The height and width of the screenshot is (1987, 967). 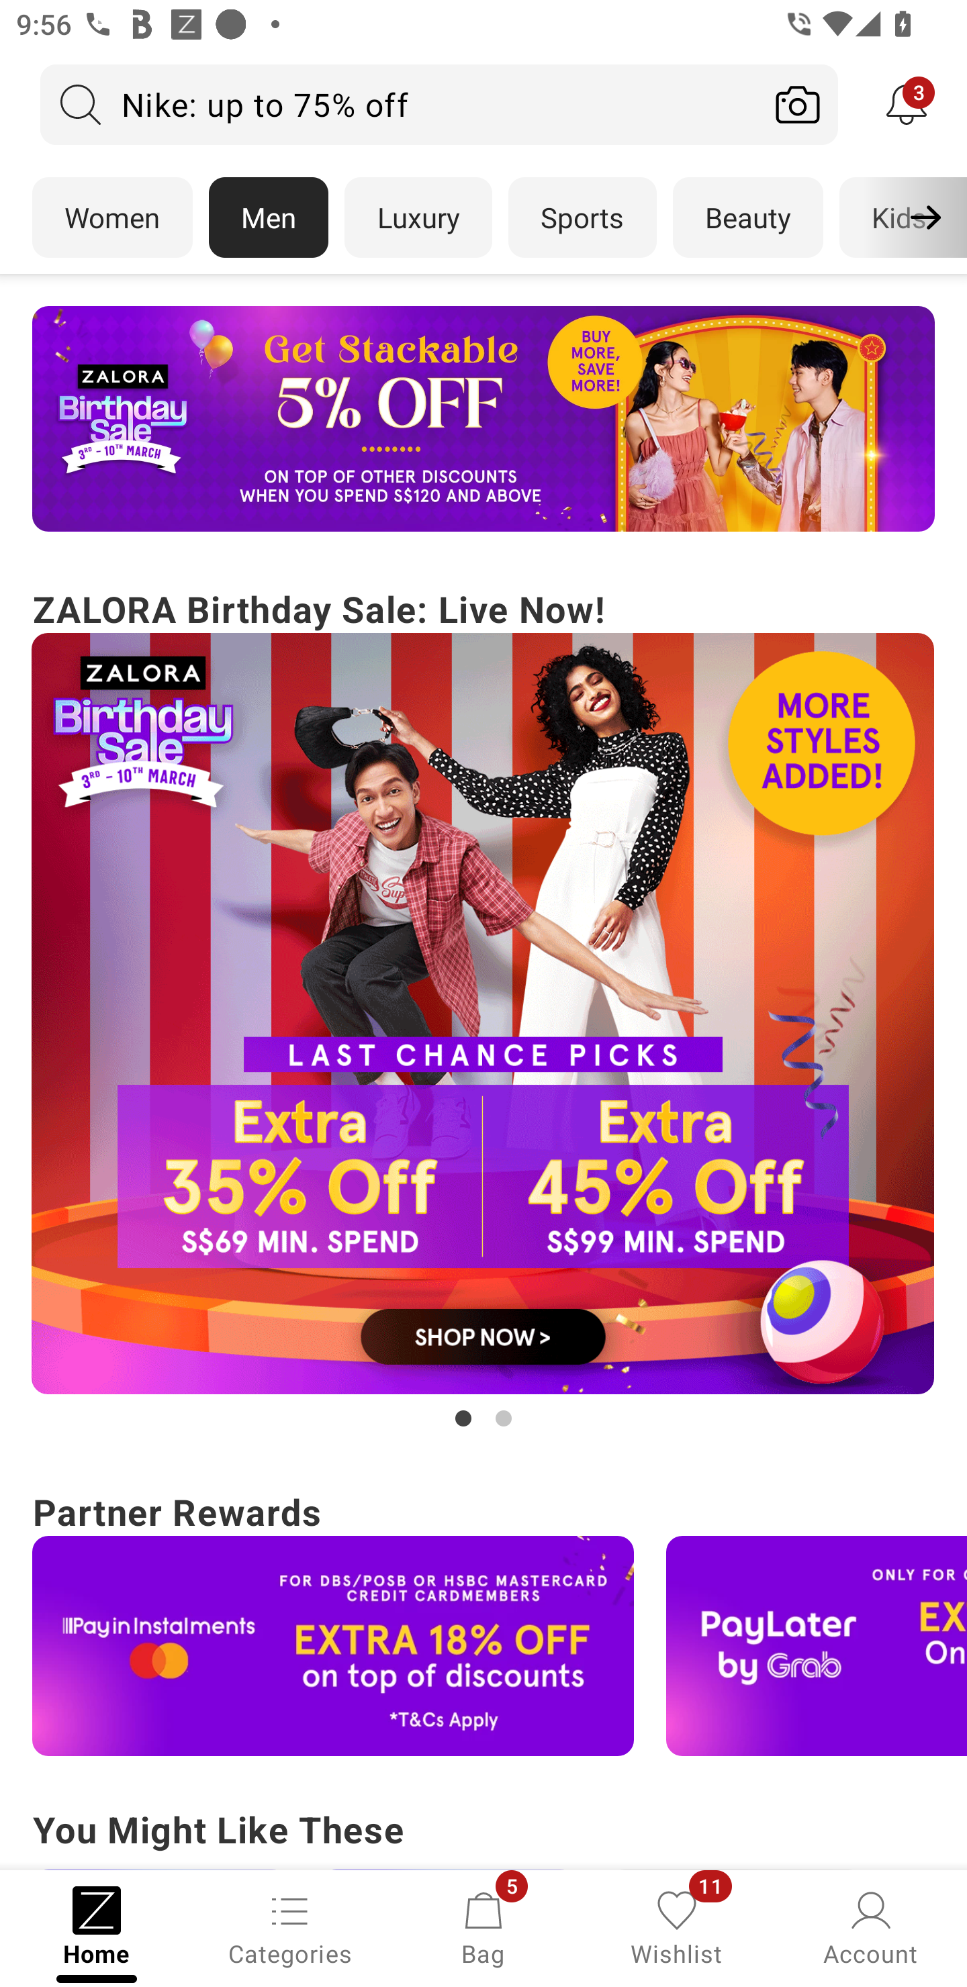 I want to click on Beauty, so click(x=748, y=217).